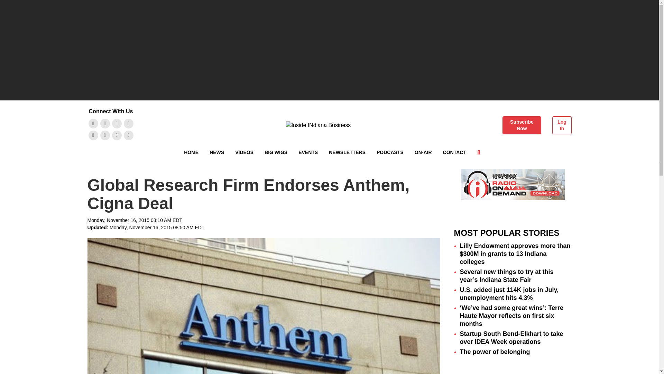 This screenshot has height=374, width=664. Describe the element at coordinates (191, 152) in the screenshot. I see `HOME` at that location.